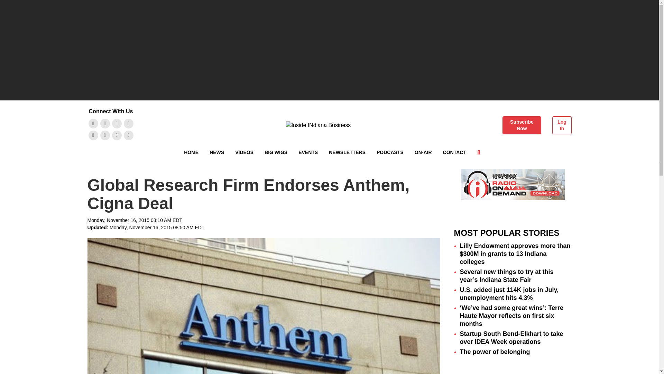 This screenshot has height=374, width=664. Describe the element at coordinates (191, 152) in the screenshot. I see `HOME` at that location.